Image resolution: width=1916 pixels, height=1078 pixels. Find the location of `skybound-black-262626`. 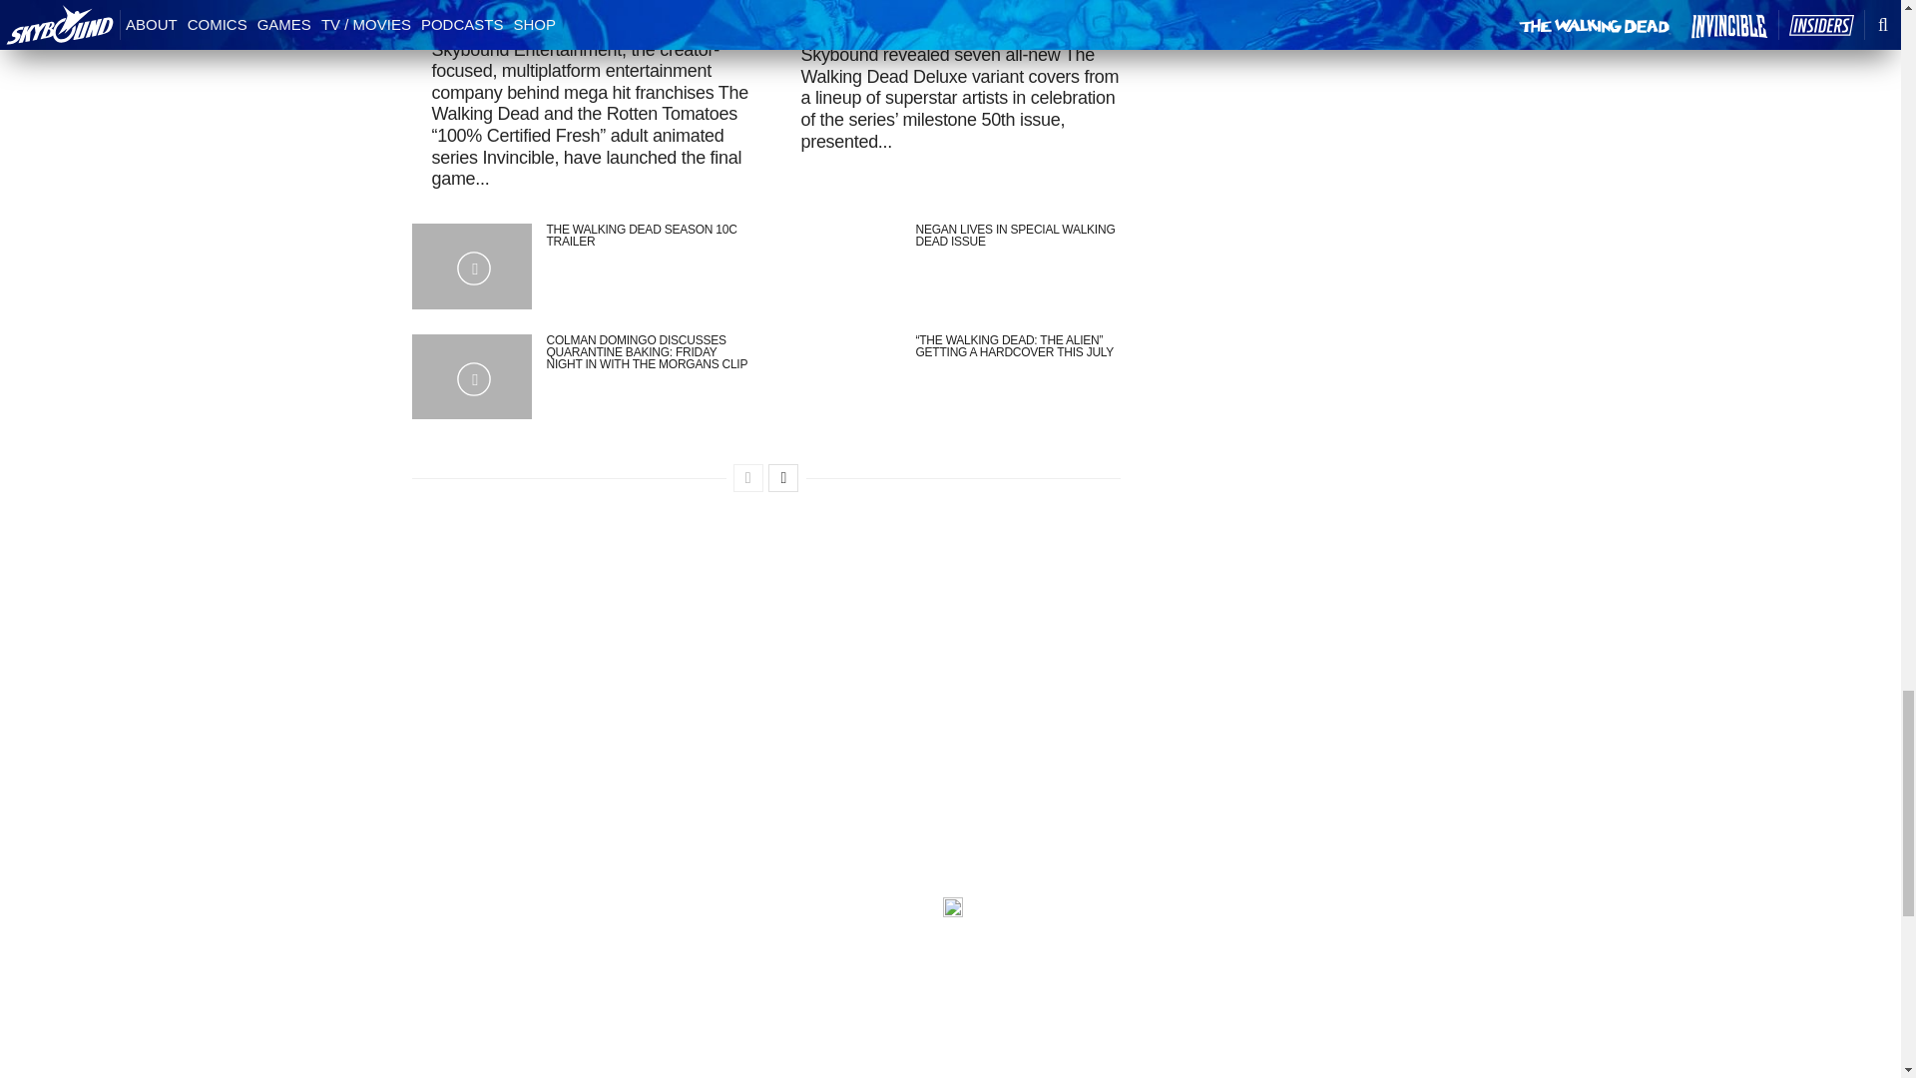

skybound-black-262626 is located at coordinates (952, 906).